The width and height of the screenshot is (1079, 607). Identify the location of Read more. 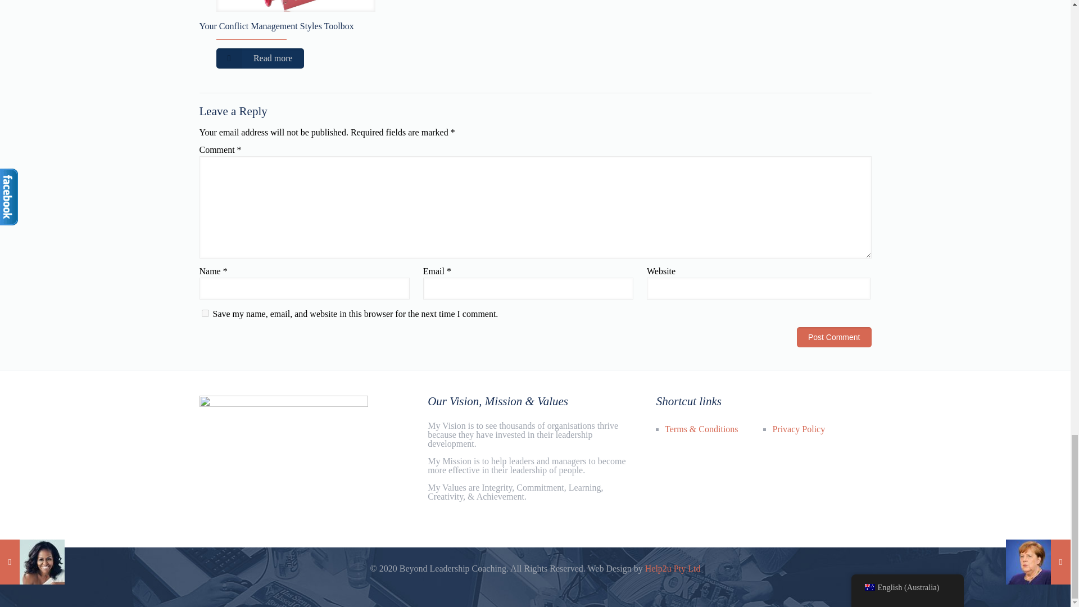
(260, 58).